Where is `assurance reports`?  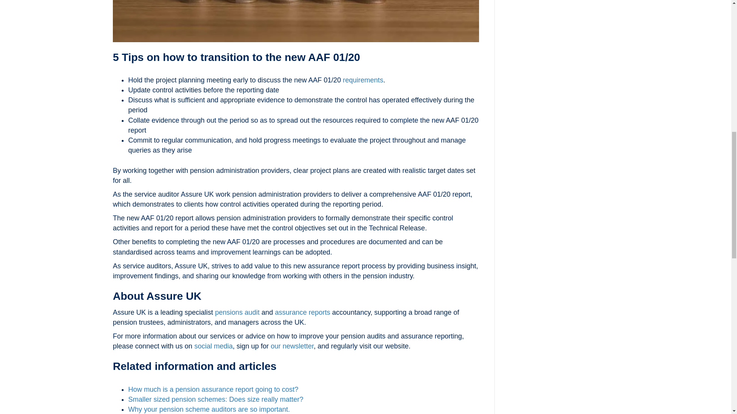 assurance reports is located at coordinates (302, 312).